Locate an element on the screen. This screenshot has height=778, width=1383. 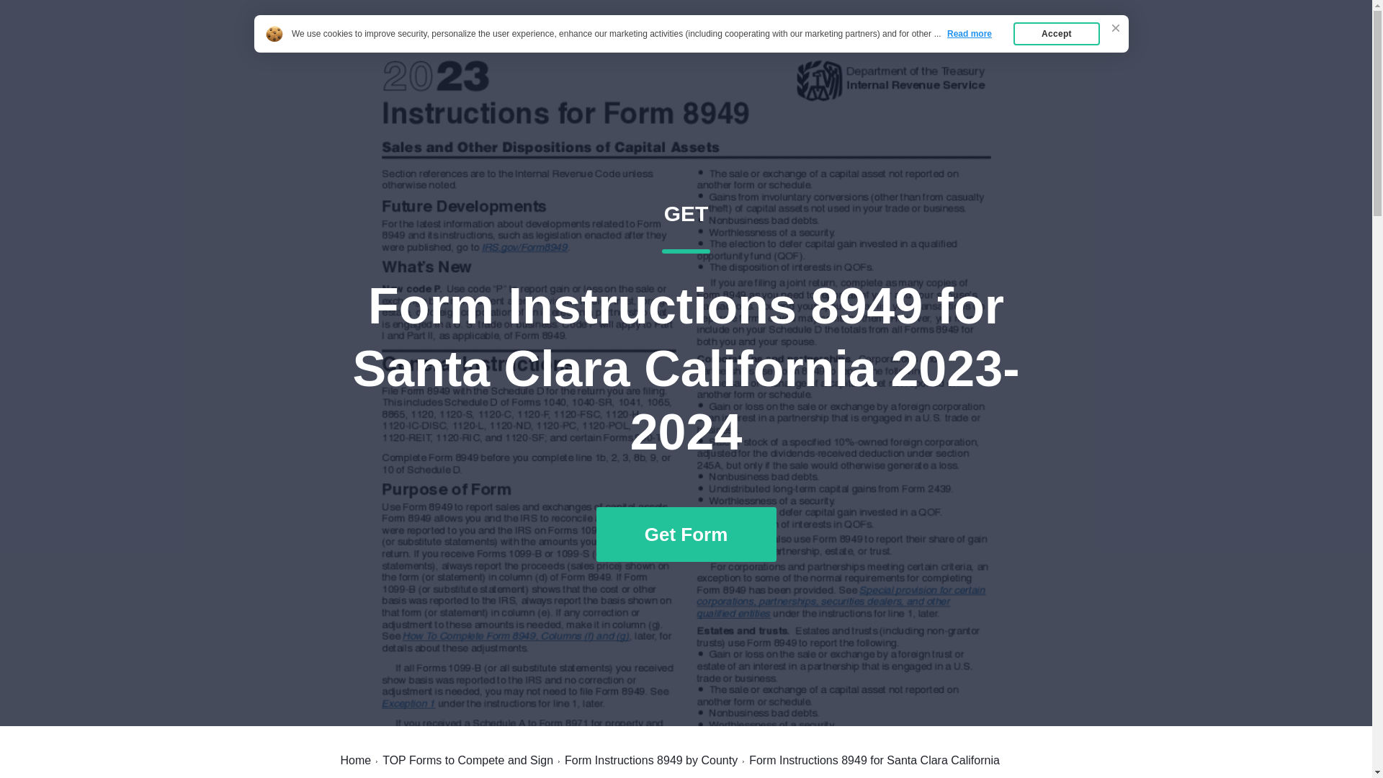
Home is located at coordinates (938, 45).